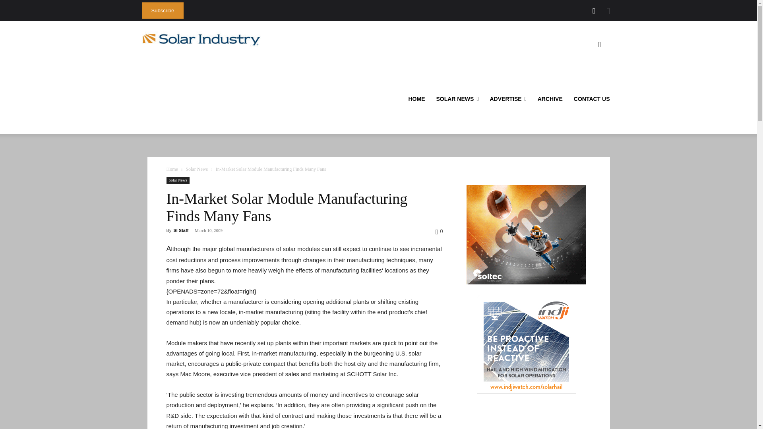 Image resolution: width=763 pixels, height=429 pixels. Describe the element at coordinates (594, 11) in the screenshot. I see `Twitter` at that location.